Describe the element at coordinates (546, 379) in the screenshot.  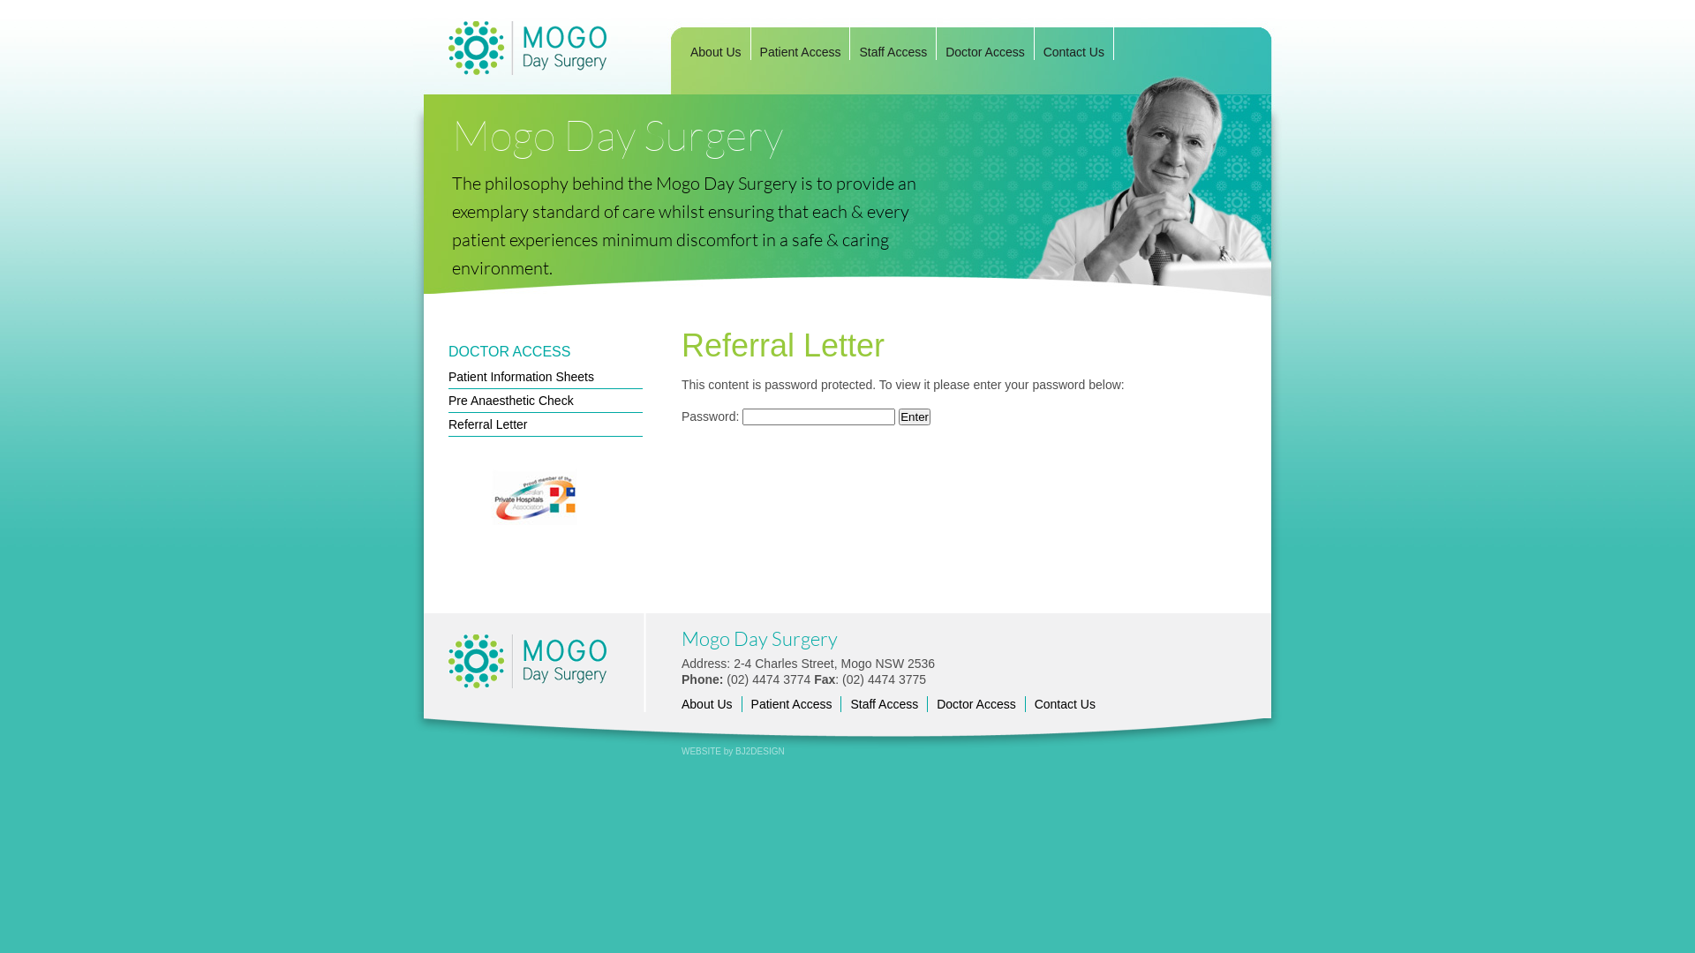
I see `Patient Information Sheets` at that location.